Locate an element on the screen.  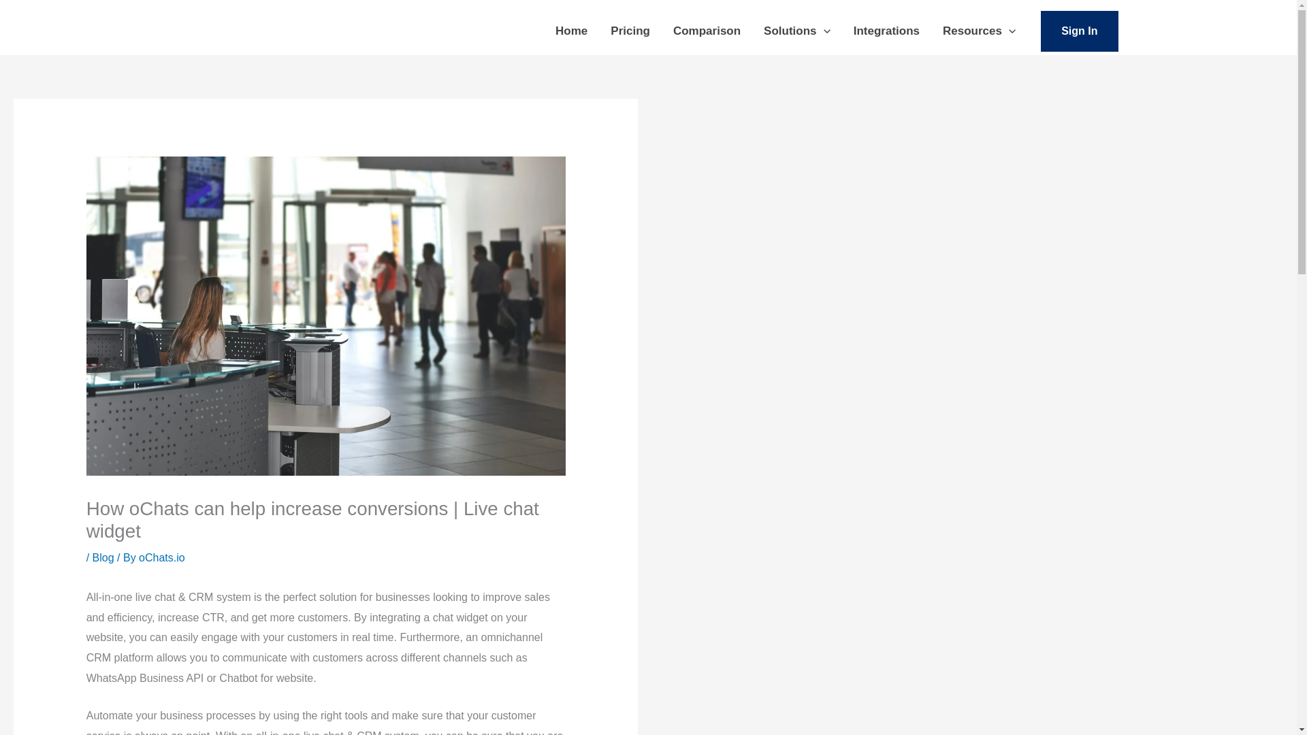
oChats.io is located at coordinates (162, 558).